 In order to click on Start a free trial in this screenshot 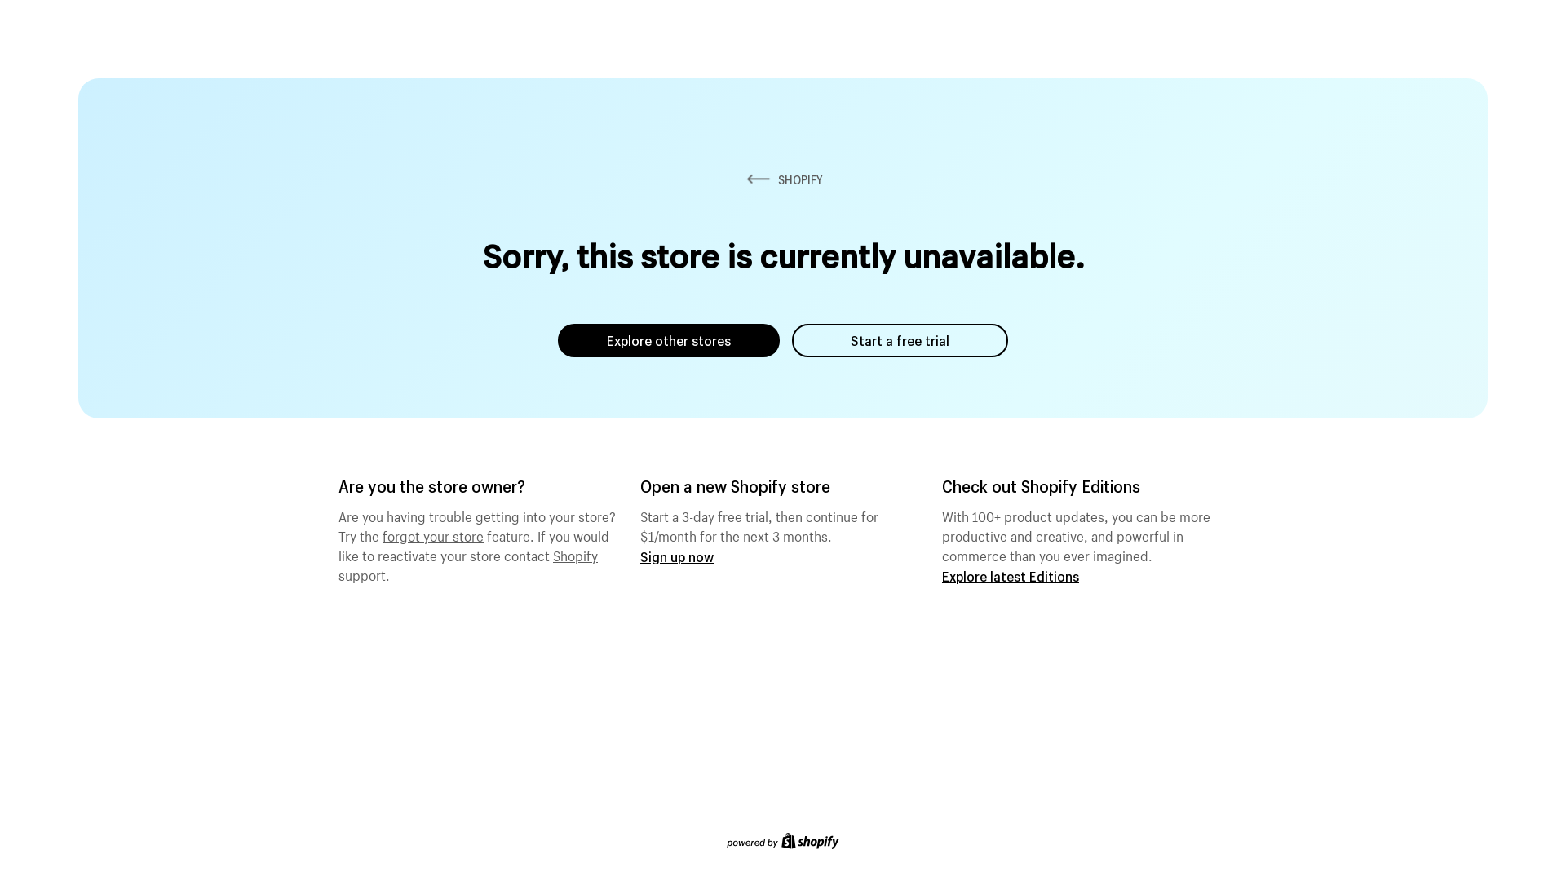, I will do `click(900, 341)`.